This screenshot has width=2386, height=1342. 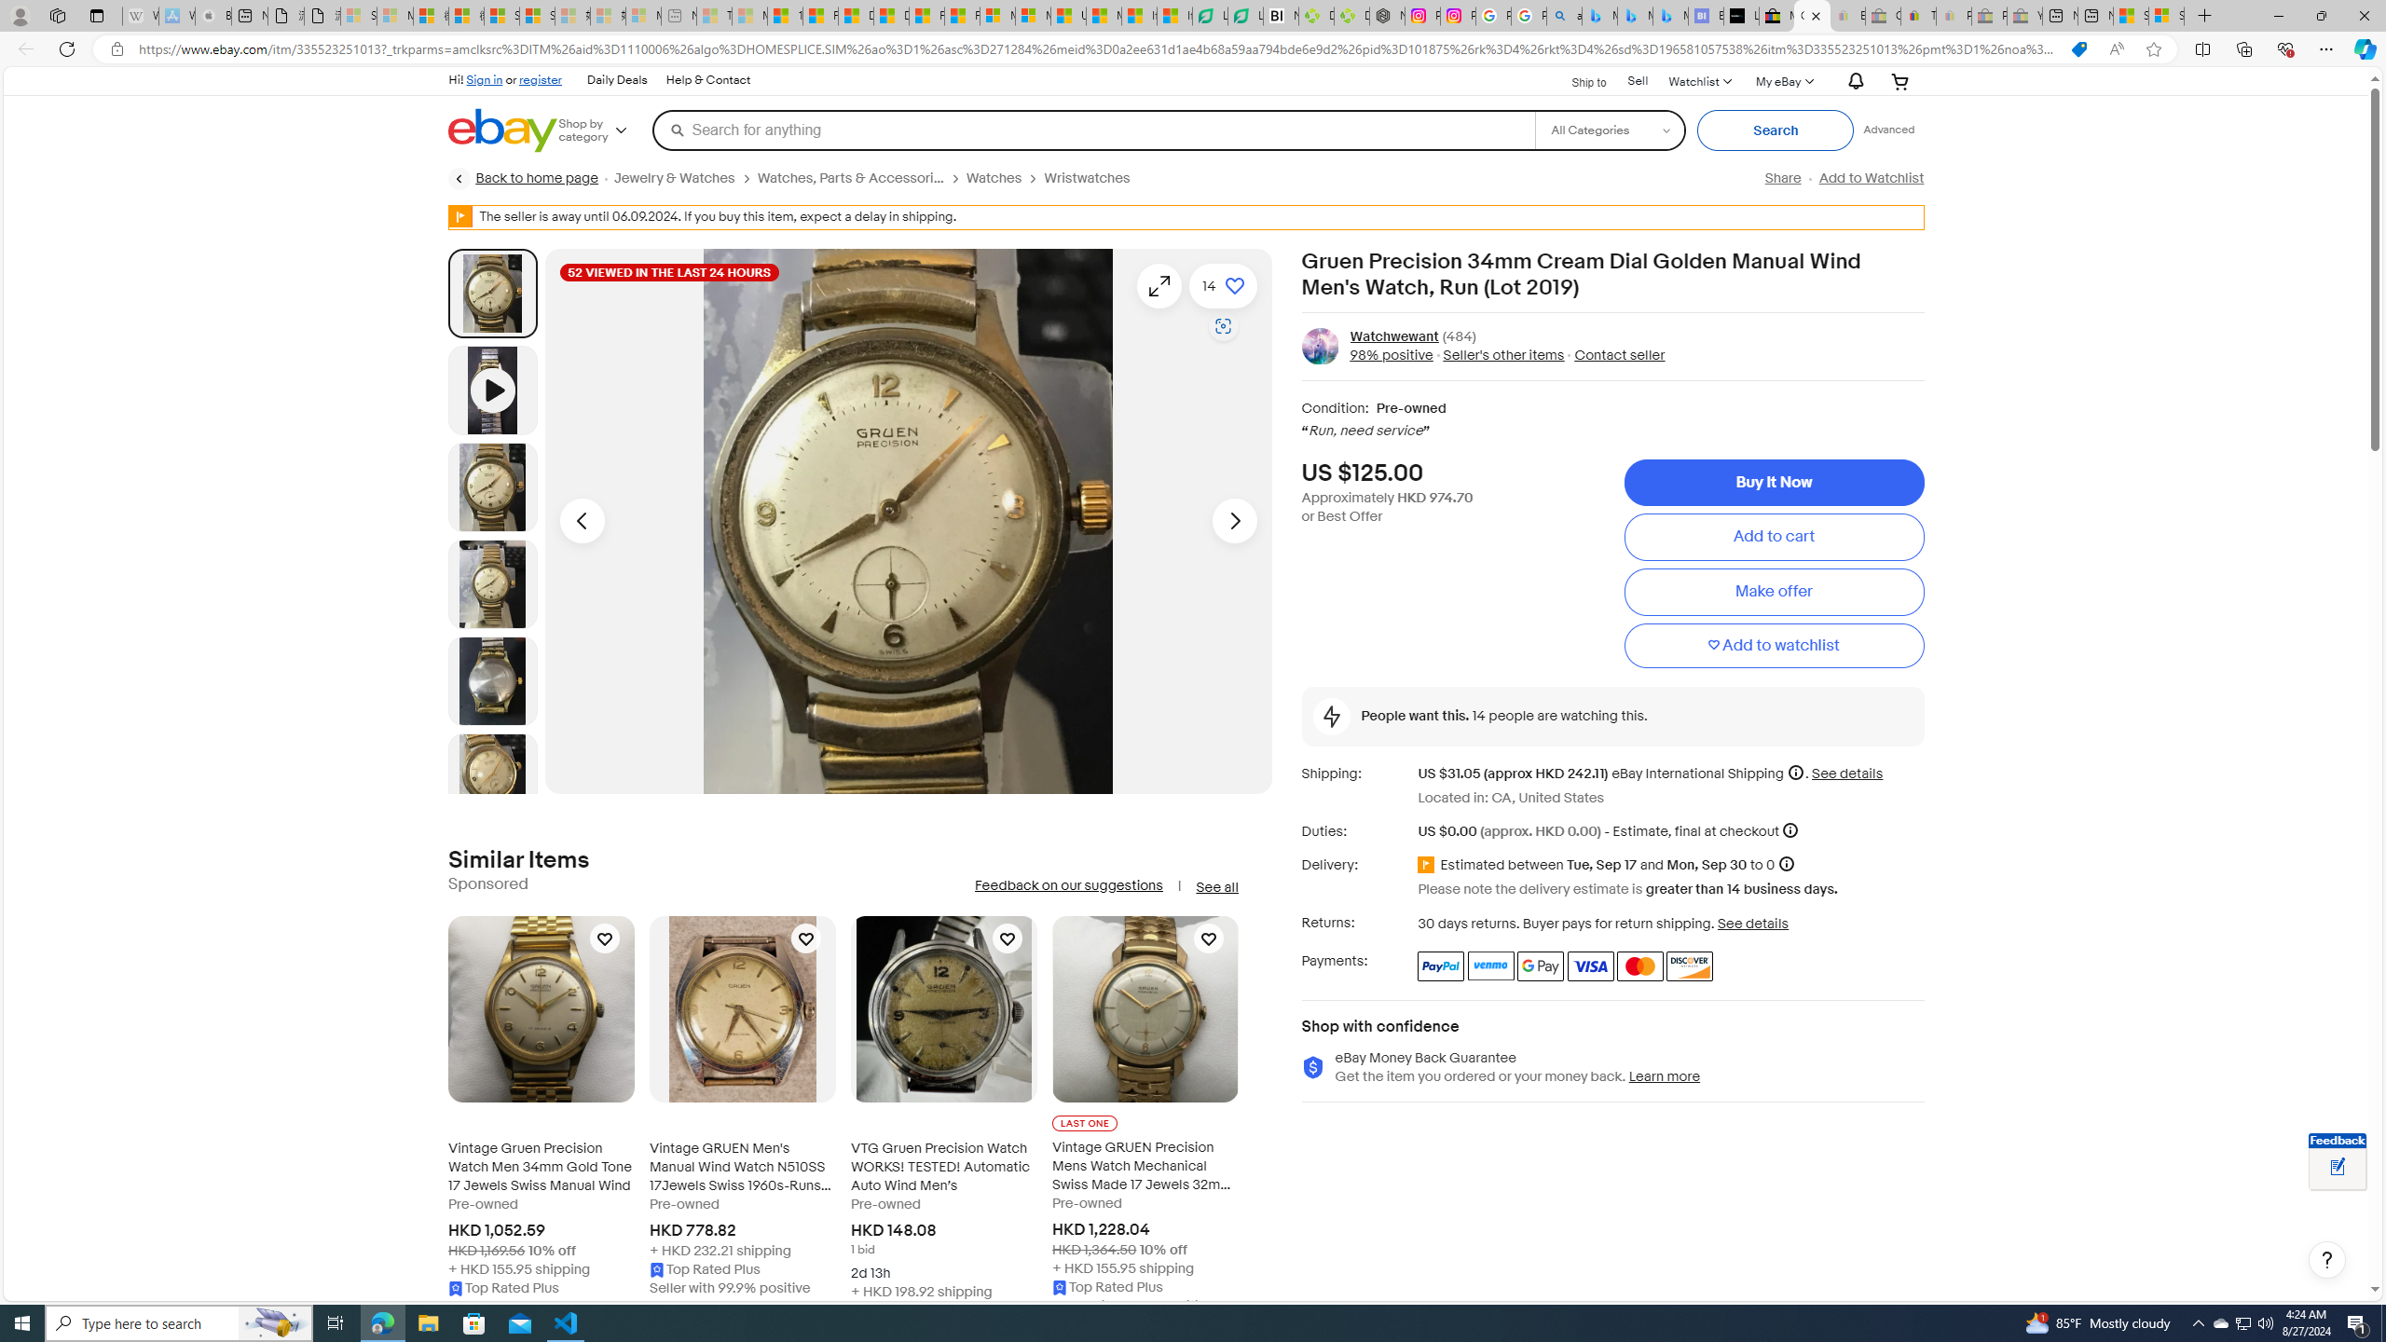 What do you see at coordinates (1846, 774) in the screenshot?
I see `See details for shipping` at bounding box center [1846, 774].